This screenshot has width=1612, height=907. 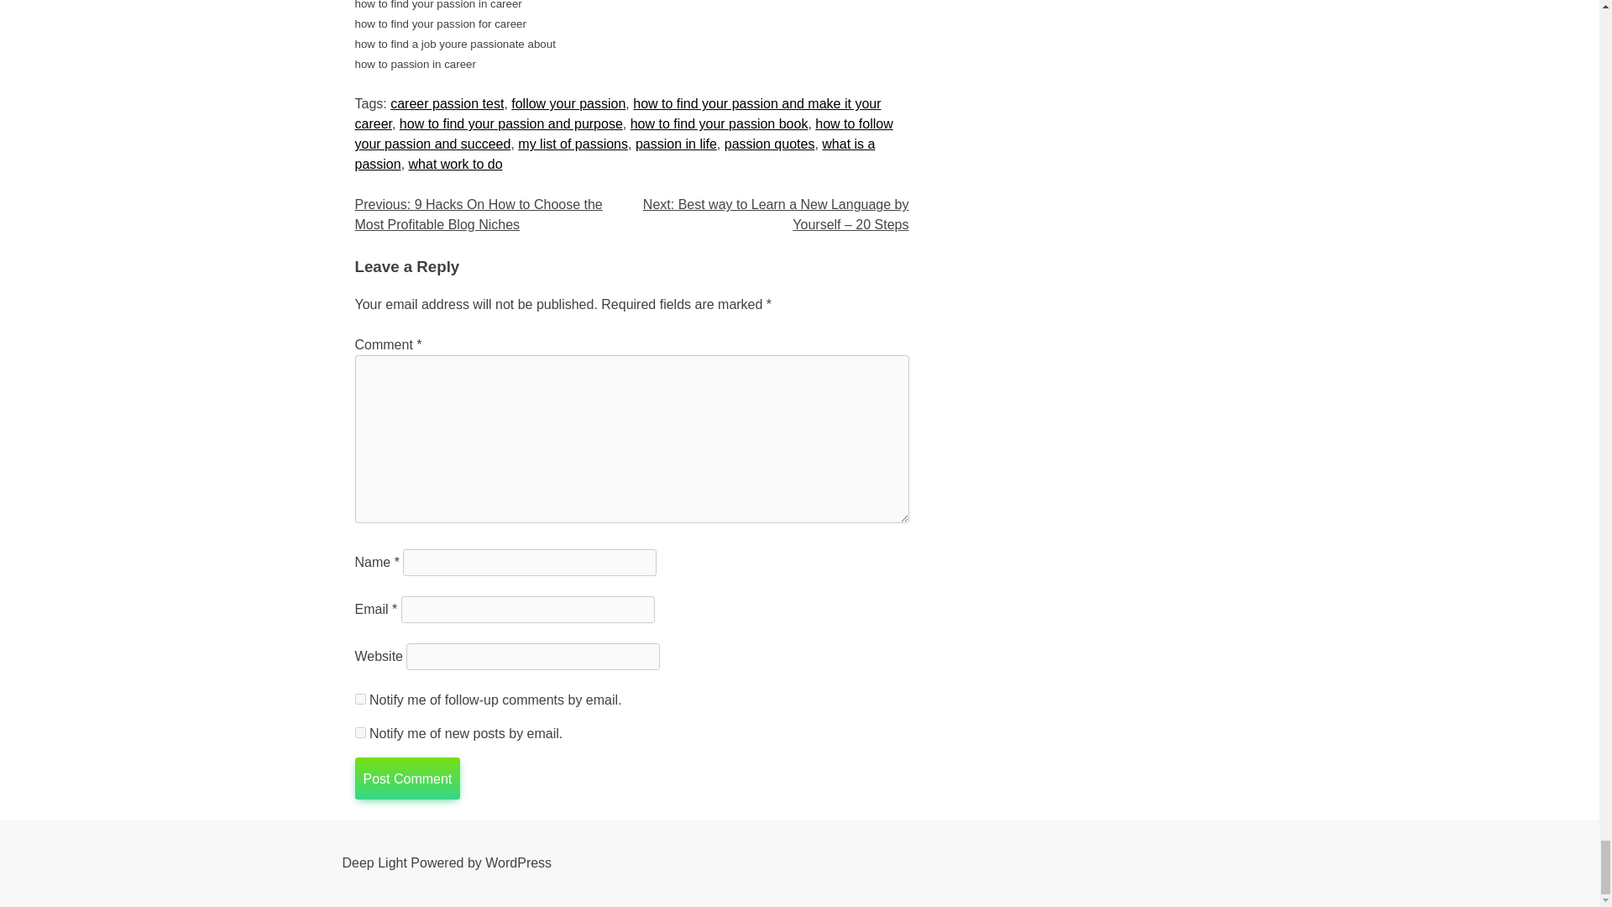 What do you see at coordinates (406, 778) in the screenshot?
I see `Post Comment` at bounding box center [406, 778].